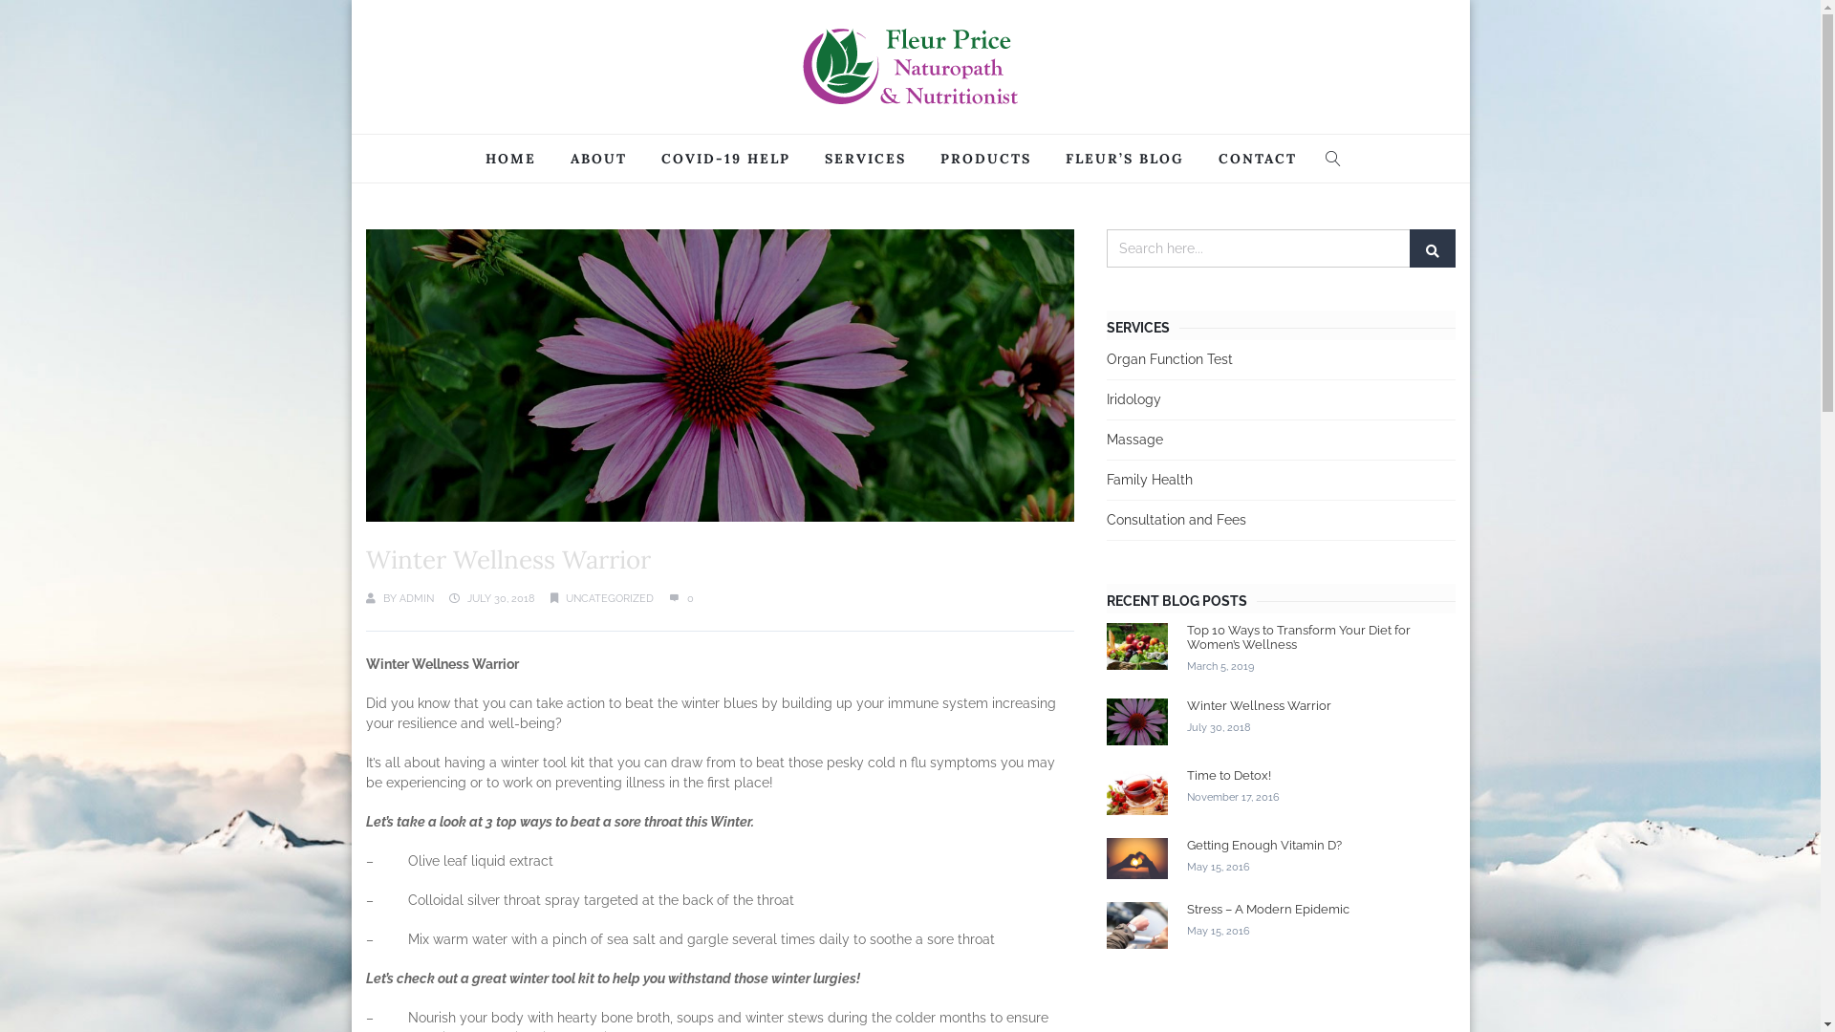 Image resolution: width=1835 pixels, height=1032 pixels. Describe the element at coordinates (726, 159) in the screenshot. I see `COVID-19 HELP` at that location.